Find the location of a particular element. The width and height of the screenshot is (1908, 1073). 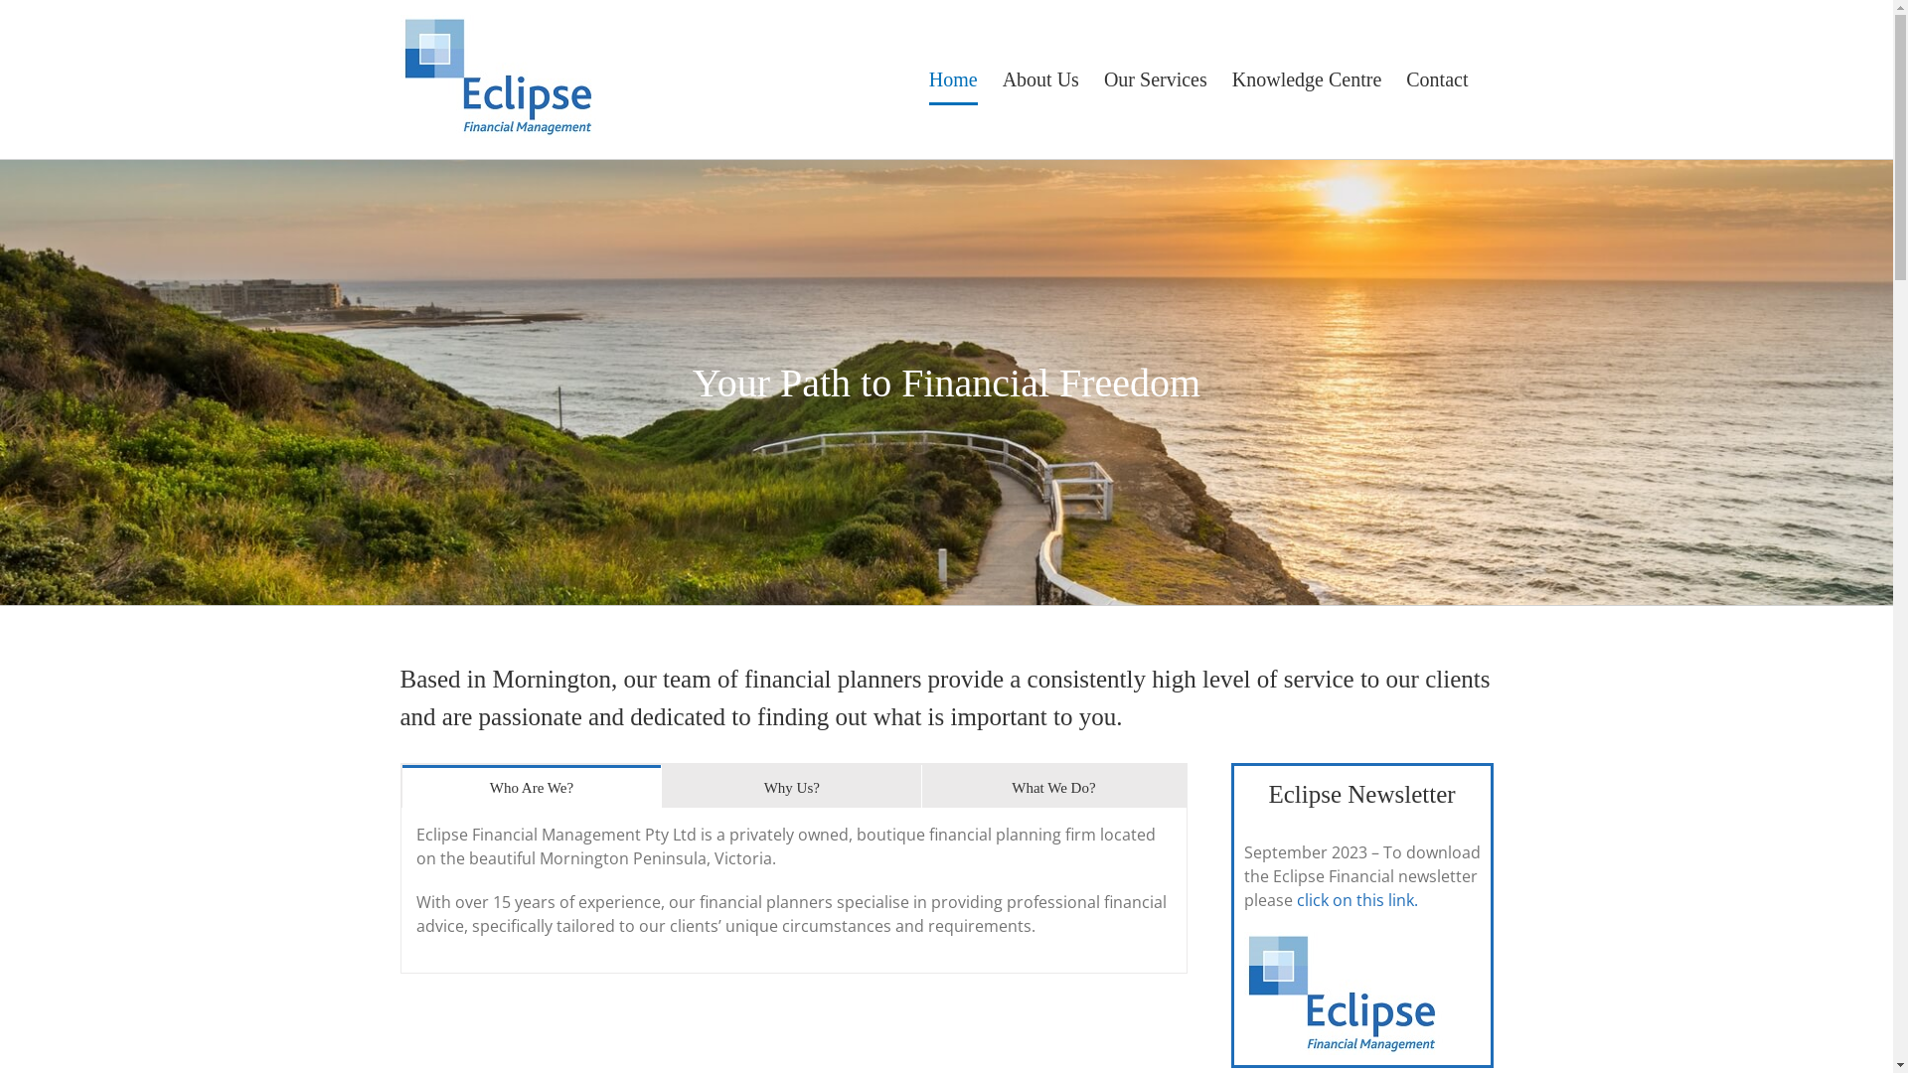

Our Services is located at coordinates (1156, 79).